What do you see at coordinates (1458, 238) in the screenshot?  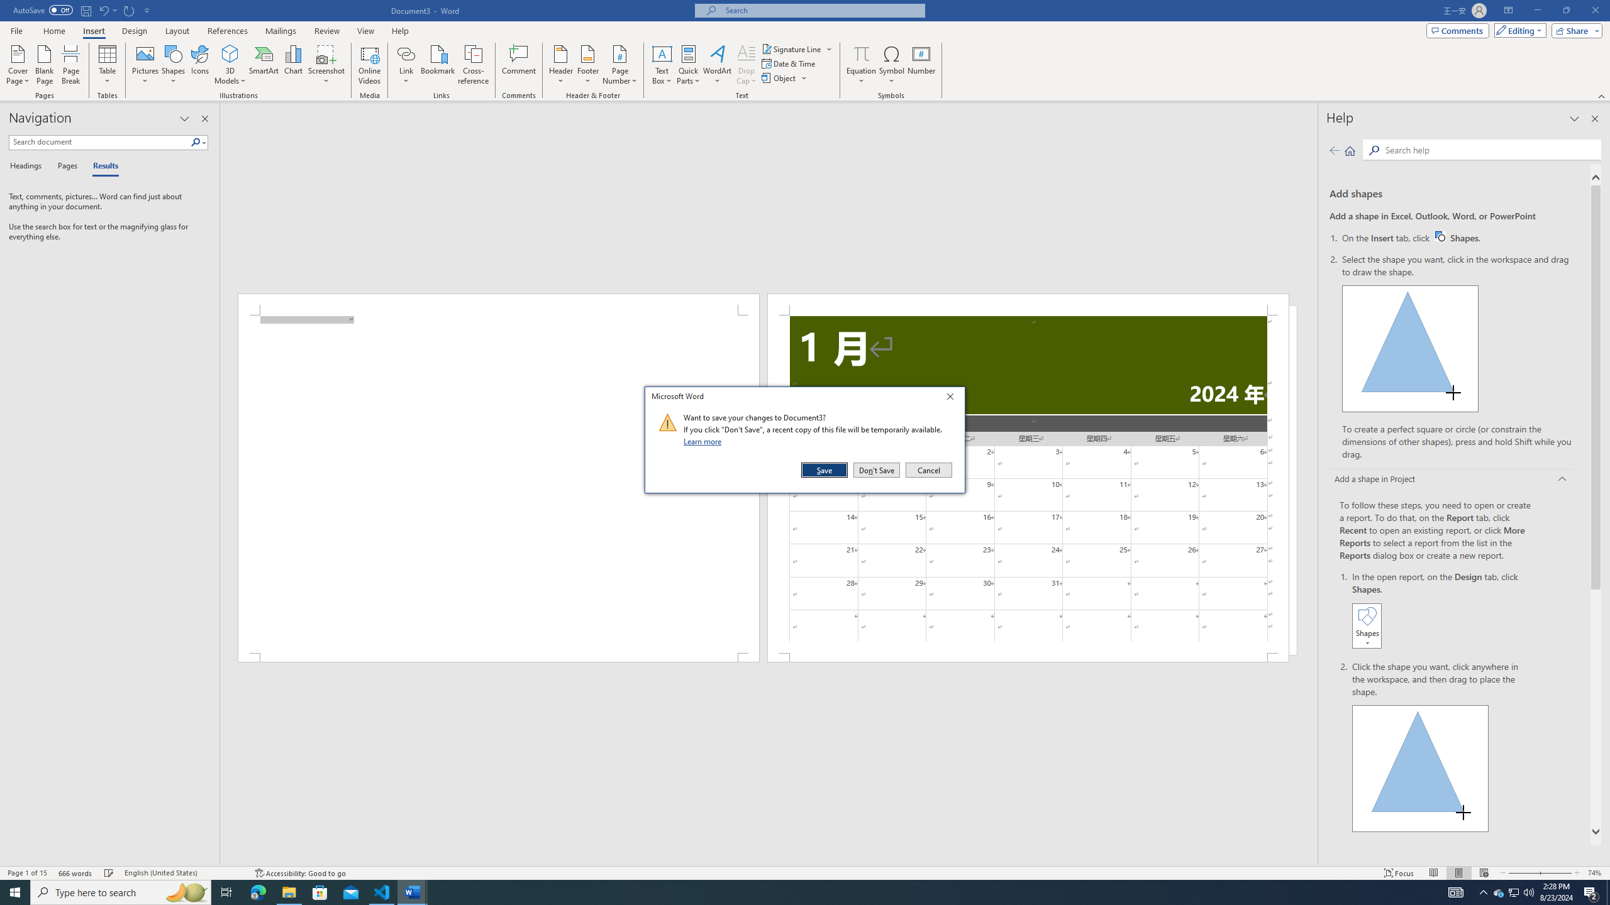 I see `Insert` at bounding box center [1458, 238].